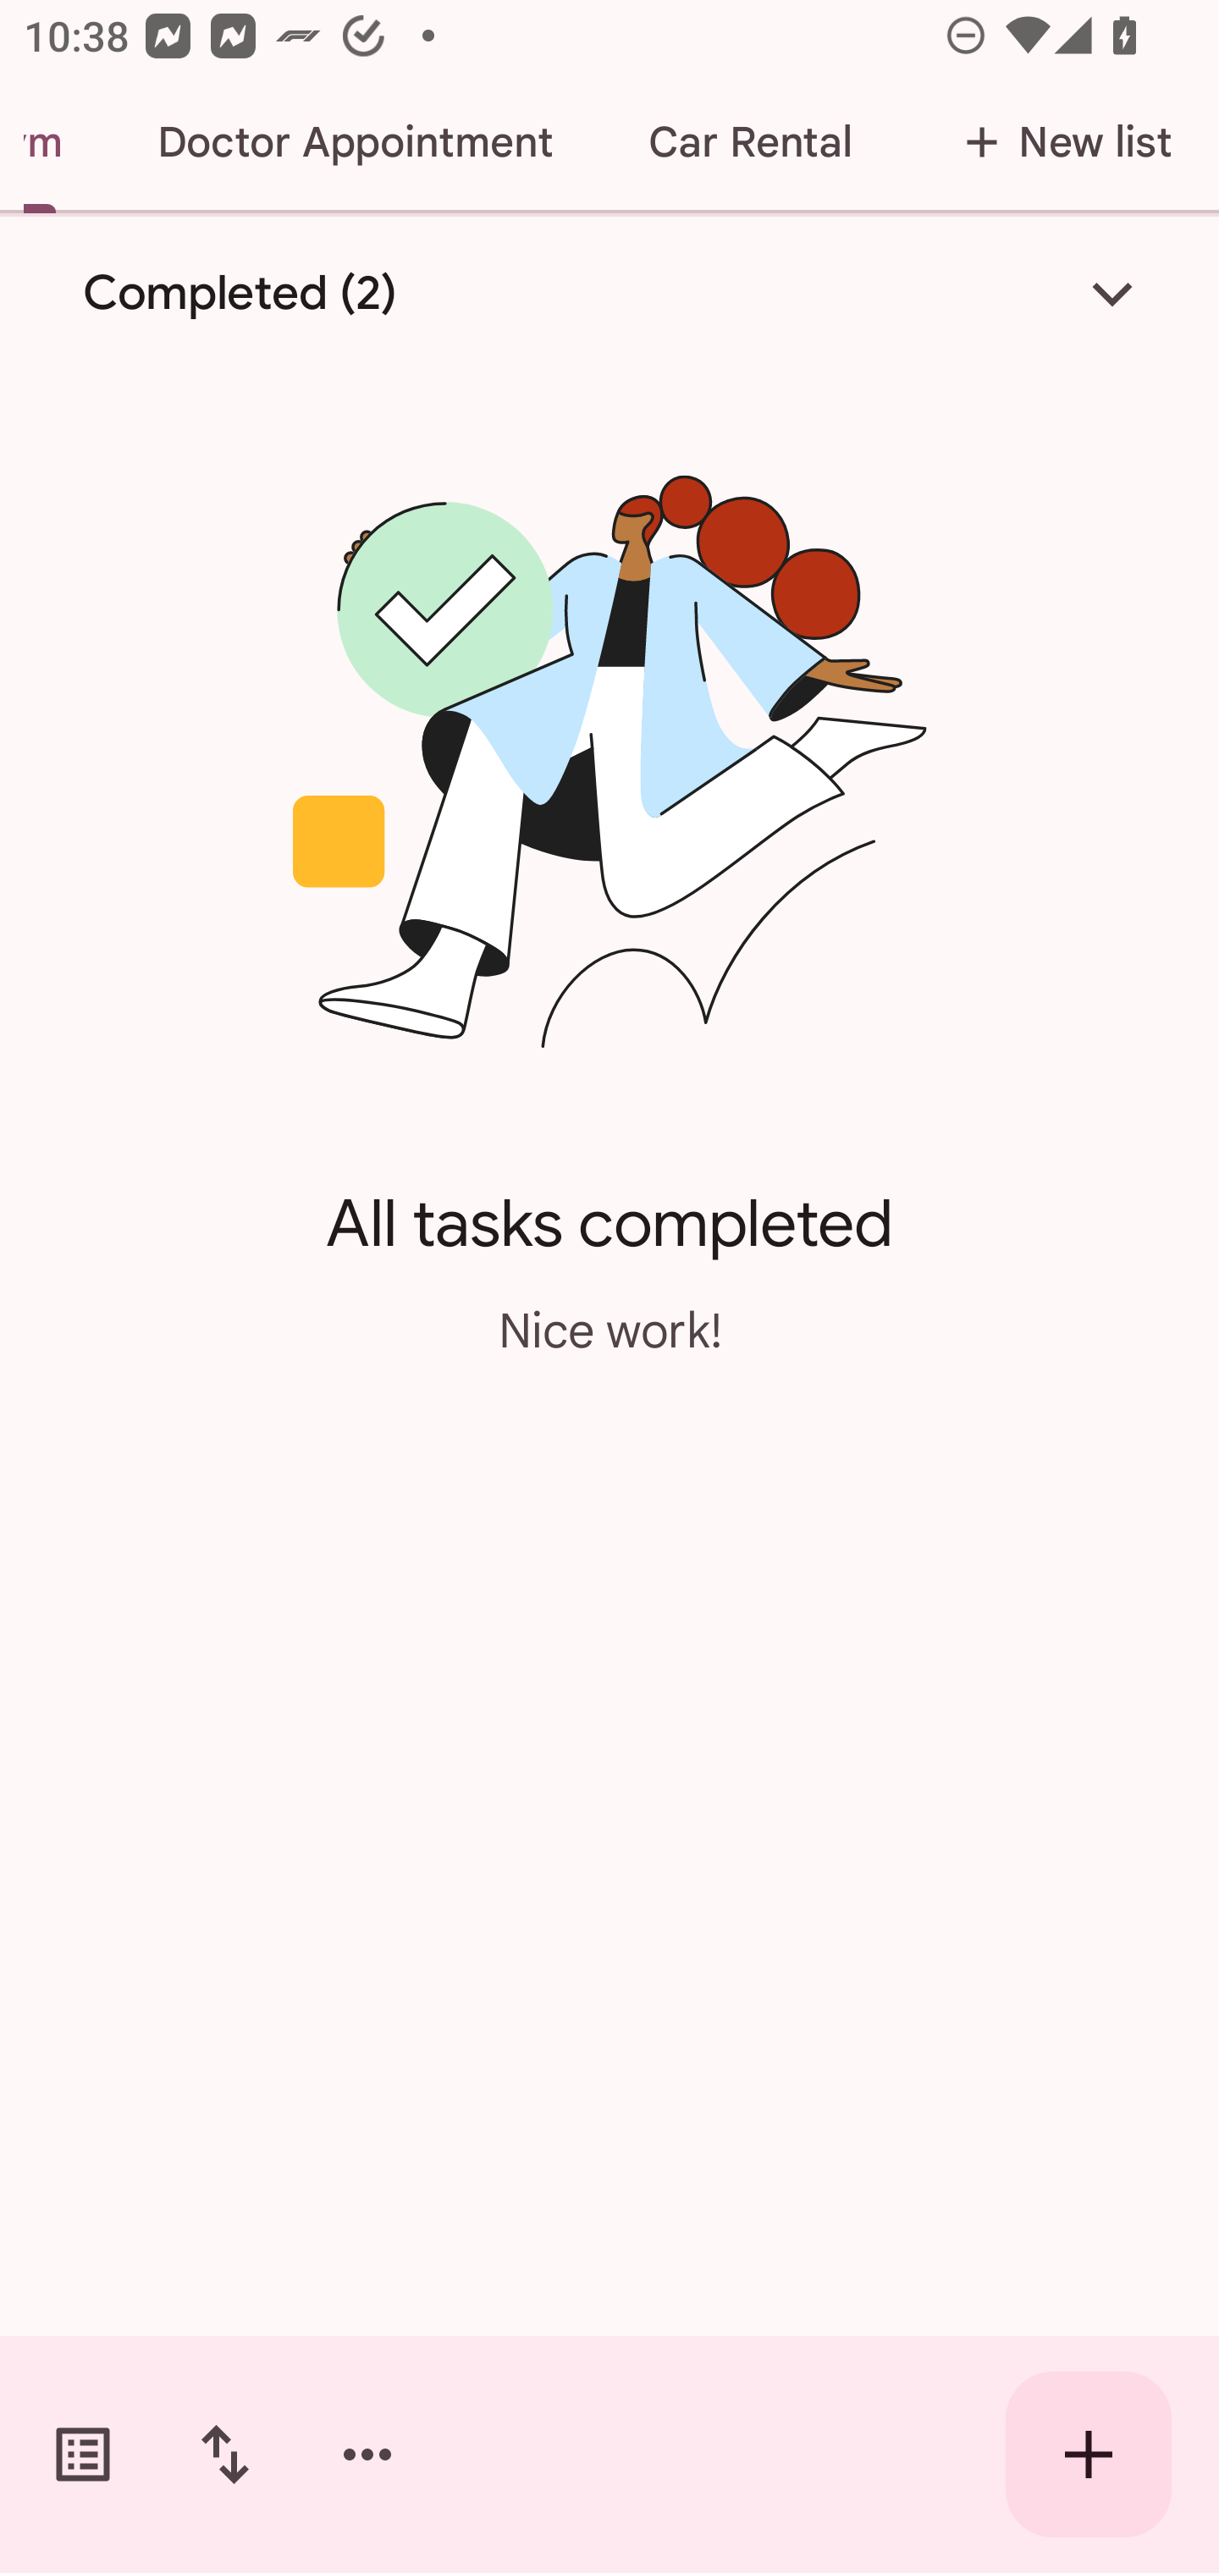 This screenshot has width=1219, height=2573. What do you see at coordinates (354, 142) in the screenshot?
I see `Doctor Appointment` at bounding box center [354, 142].